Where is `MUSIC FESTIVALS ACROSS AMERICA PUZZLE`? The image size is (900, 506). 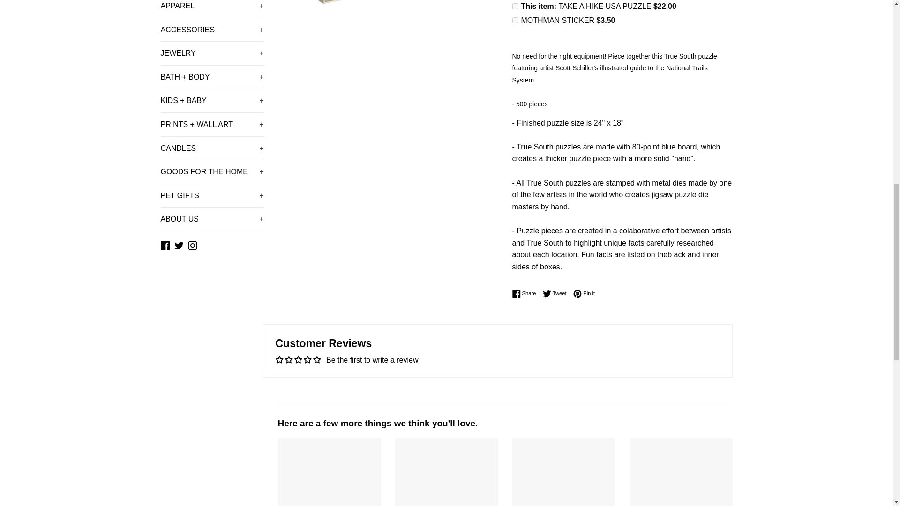 MUSIC FESTIVALS ACROSS AMERICA PUZZLE is located at coordinates (563, 472).